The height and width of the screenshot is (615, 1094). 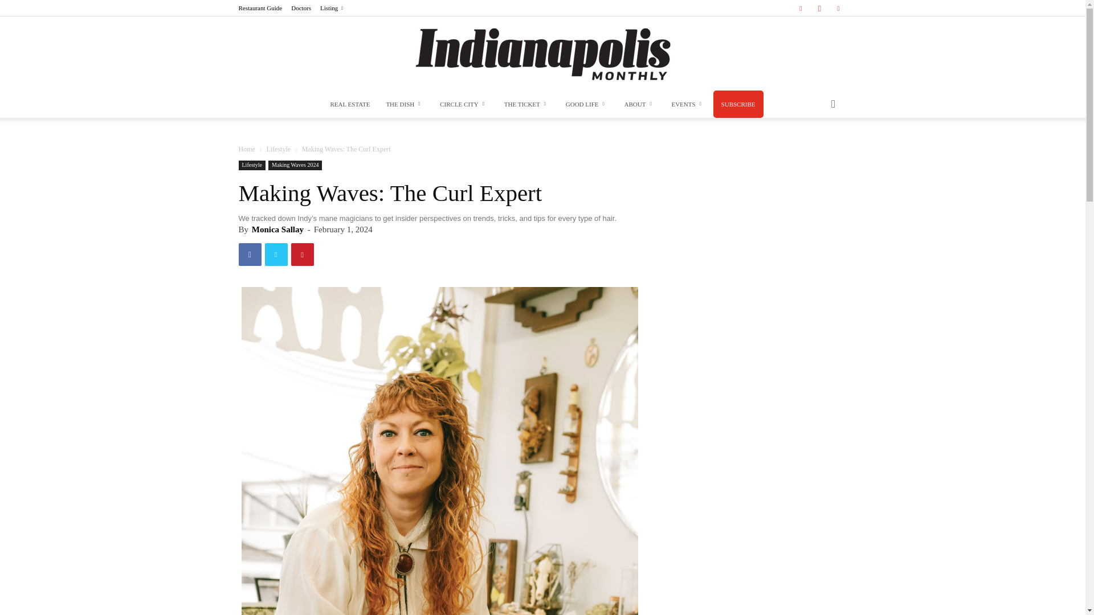 I want to click on Instagram, so click(x=819, y=8).